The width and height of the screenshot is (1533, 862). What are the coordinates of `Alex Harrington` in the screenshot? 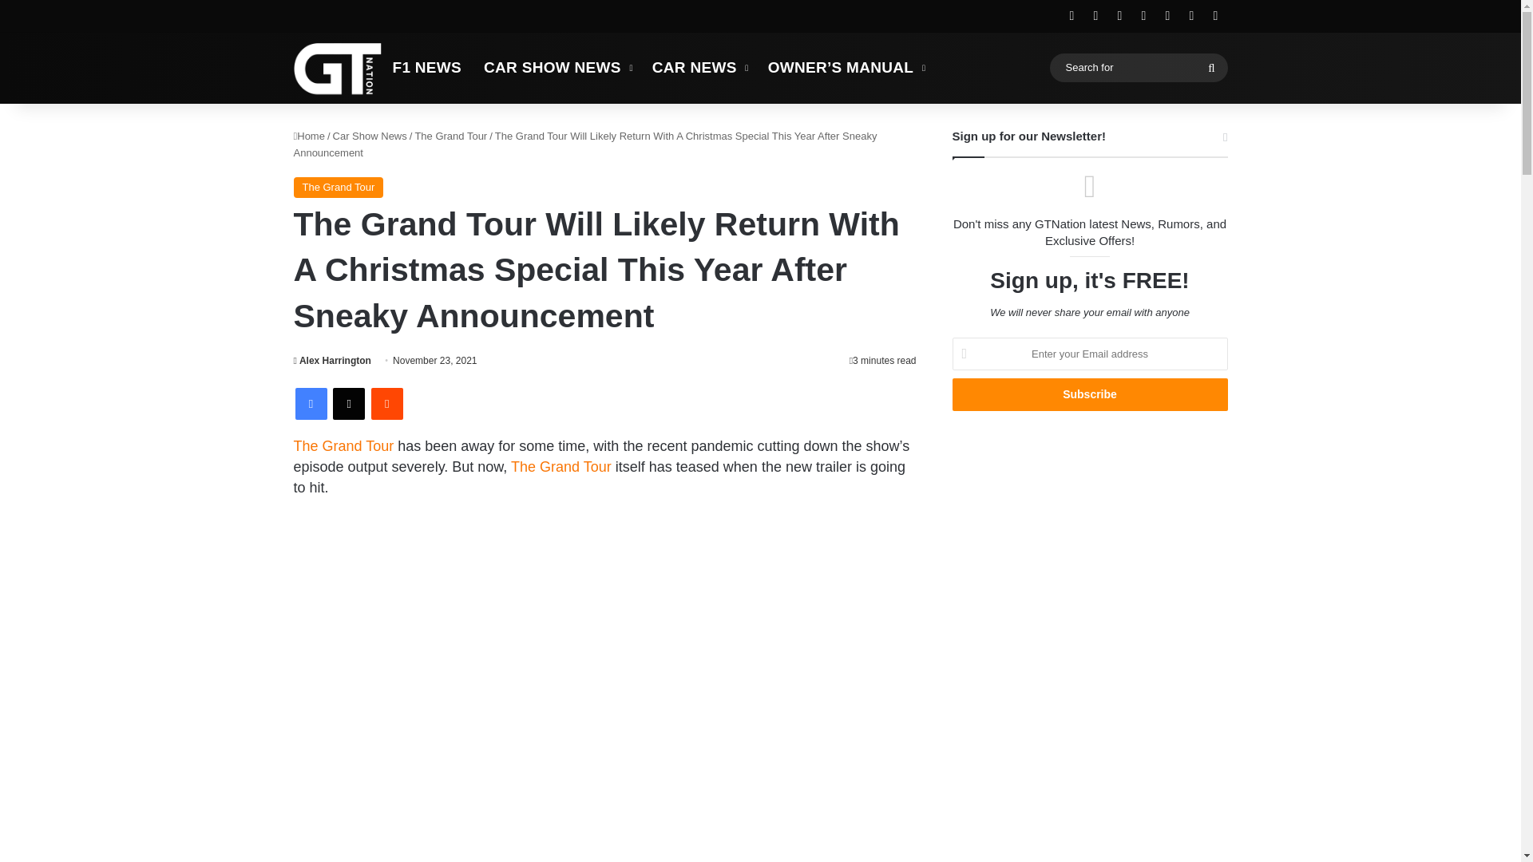 It's located at (332, 361).